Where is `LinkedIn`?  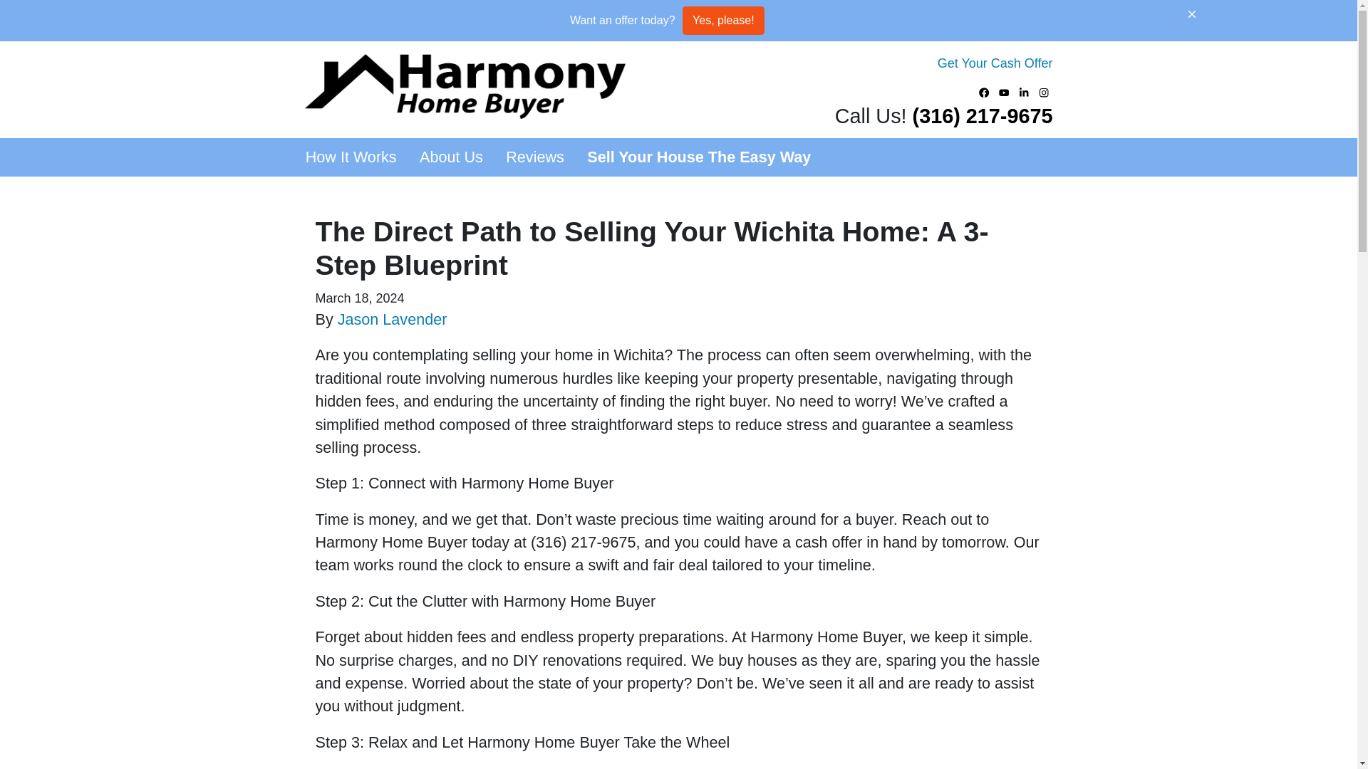 LinkedIn is located at coordinates (1025, 92).